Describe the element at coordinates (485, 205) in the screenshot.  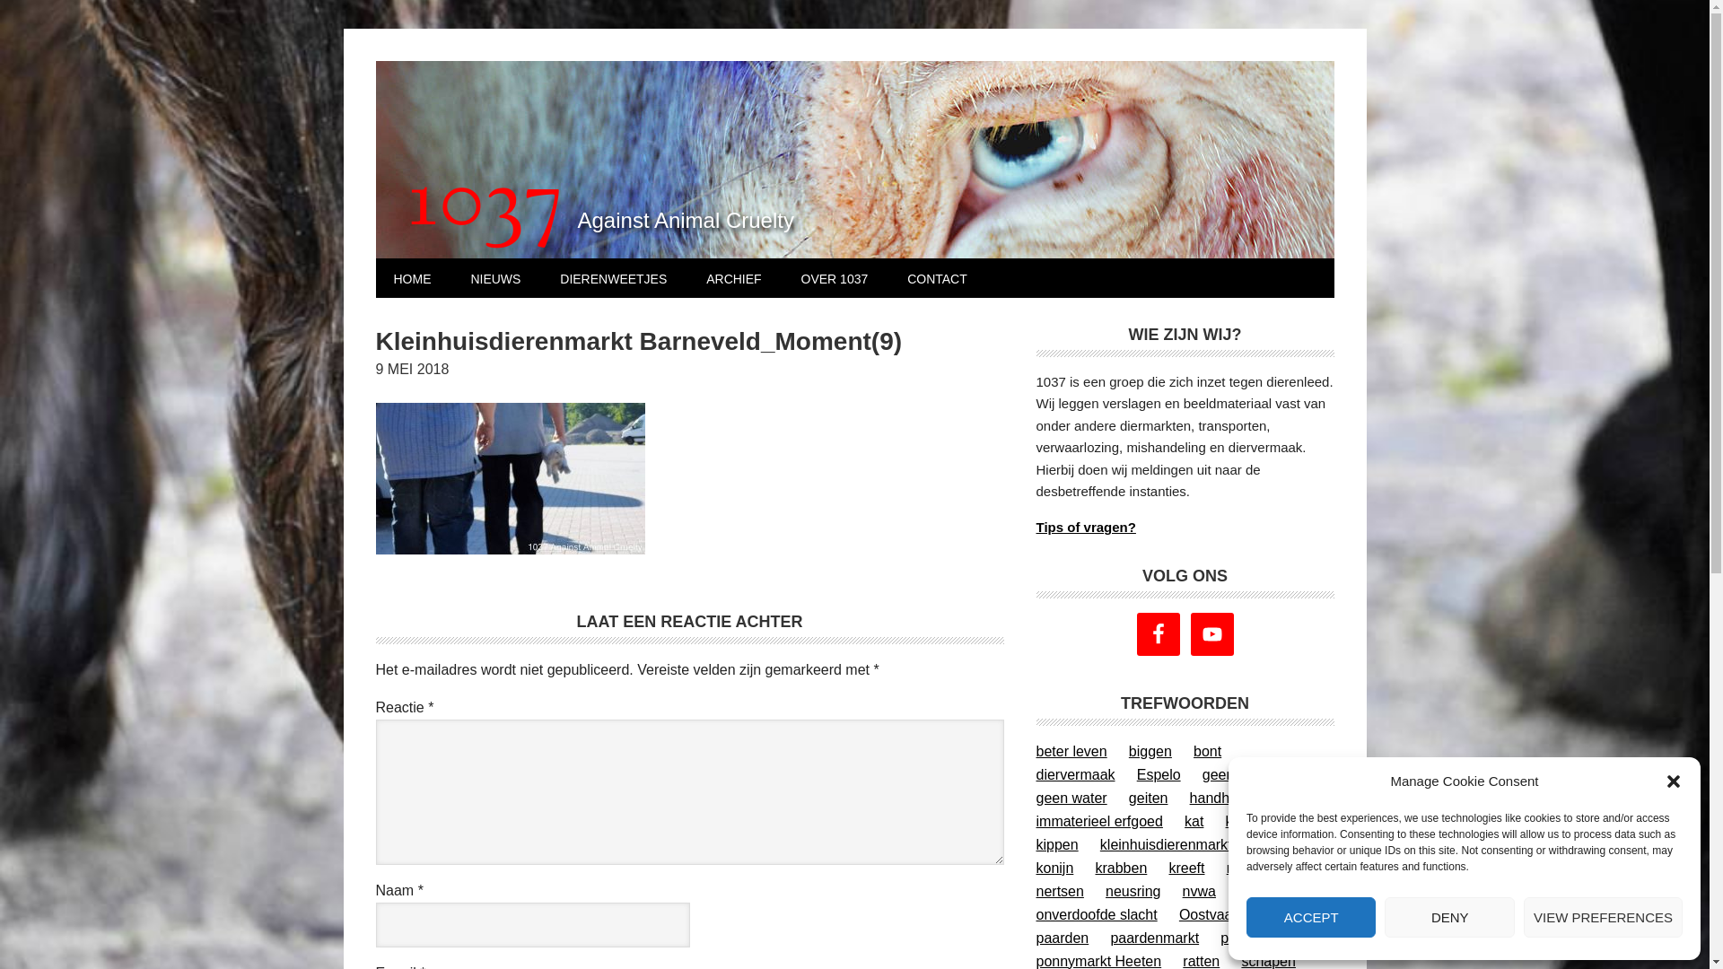
I see `1037` at that location.